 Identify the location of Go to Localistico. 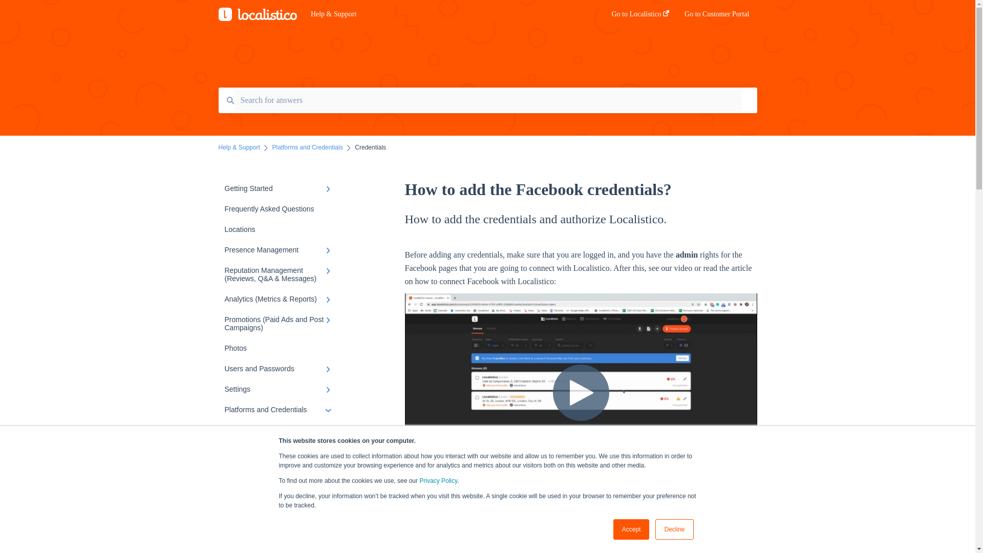
(640, 17).